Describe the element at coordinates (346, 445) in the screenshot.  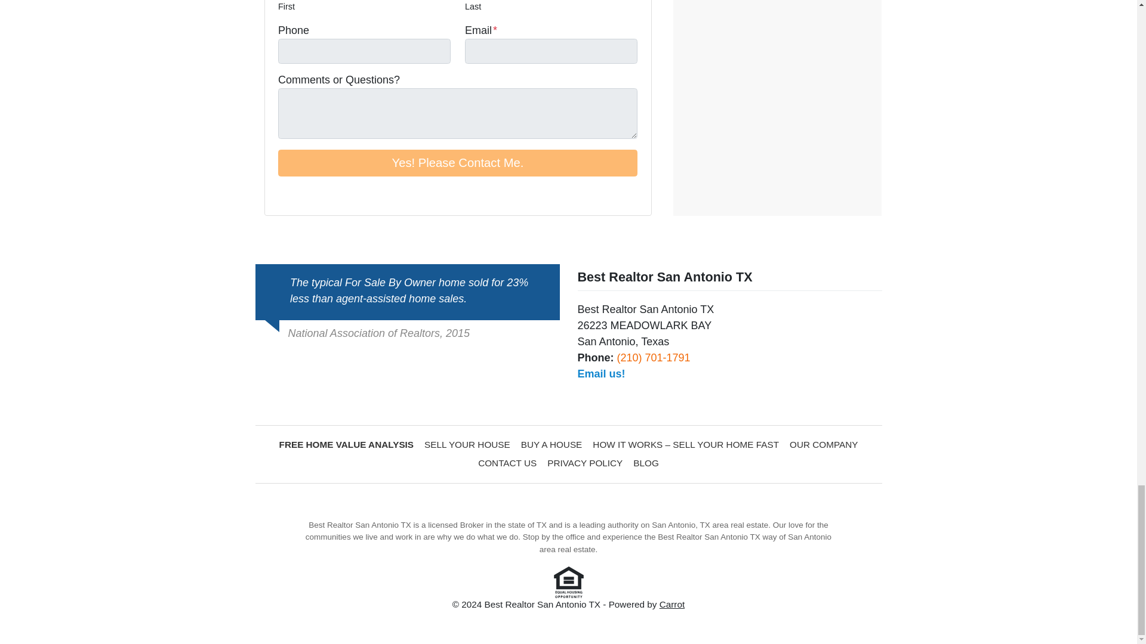
I see `FREE HOME VALUE ANALYSIS` at that location.